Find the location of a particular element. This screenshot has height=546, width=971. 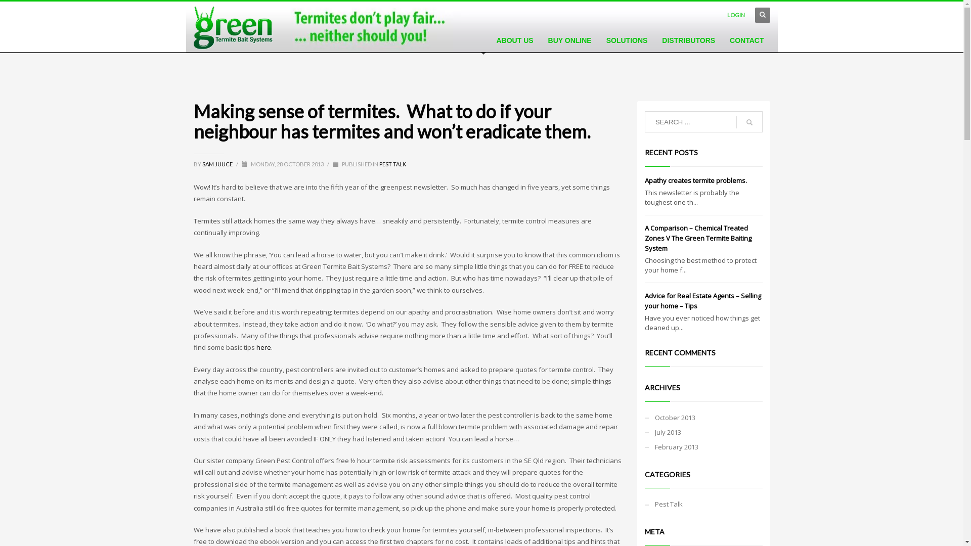

LOGIN is located at coordinates (736, 15).